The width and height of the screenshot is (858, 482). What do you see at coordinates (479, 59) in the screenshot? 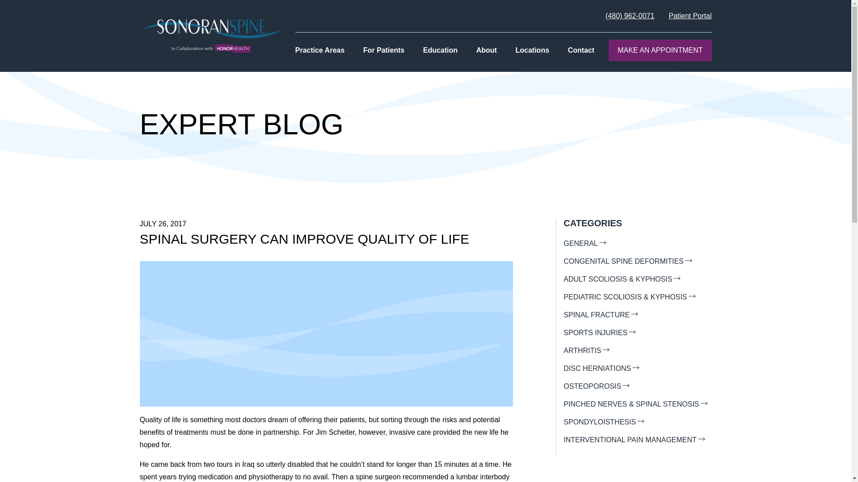
I see `Spine Fellowship Program` at bounding box center [479, 59].